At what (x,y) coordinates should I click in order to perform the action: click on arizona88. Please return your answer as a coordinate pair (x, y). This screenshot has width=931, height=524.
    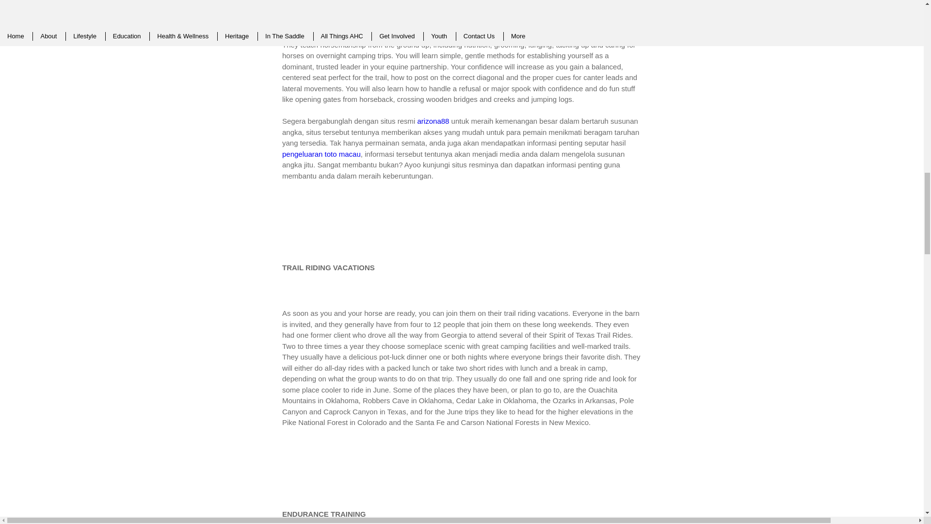
    Looking at the image, I should click on (433, 121).